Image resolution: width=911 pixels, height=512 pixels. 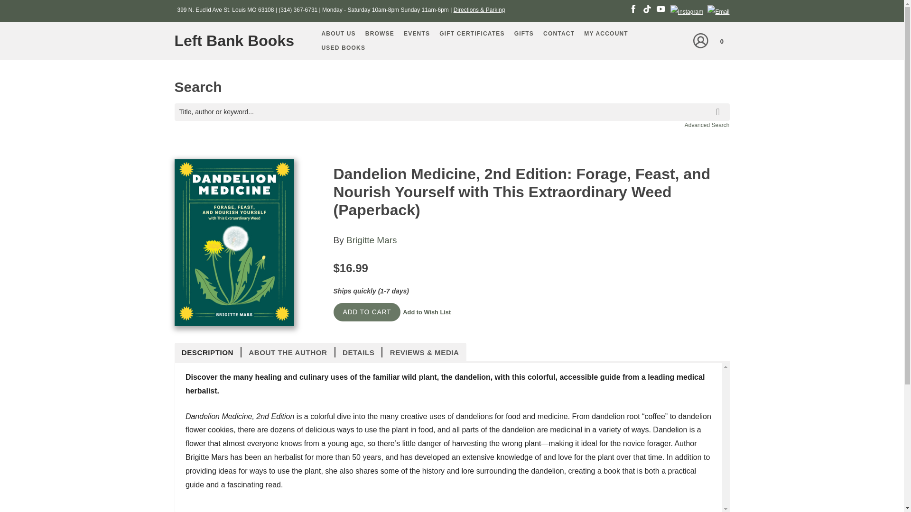 What do you see at coordinates (380, 34) in the screenshot?
I see `BROWSE` at bounding box center [380, 34].